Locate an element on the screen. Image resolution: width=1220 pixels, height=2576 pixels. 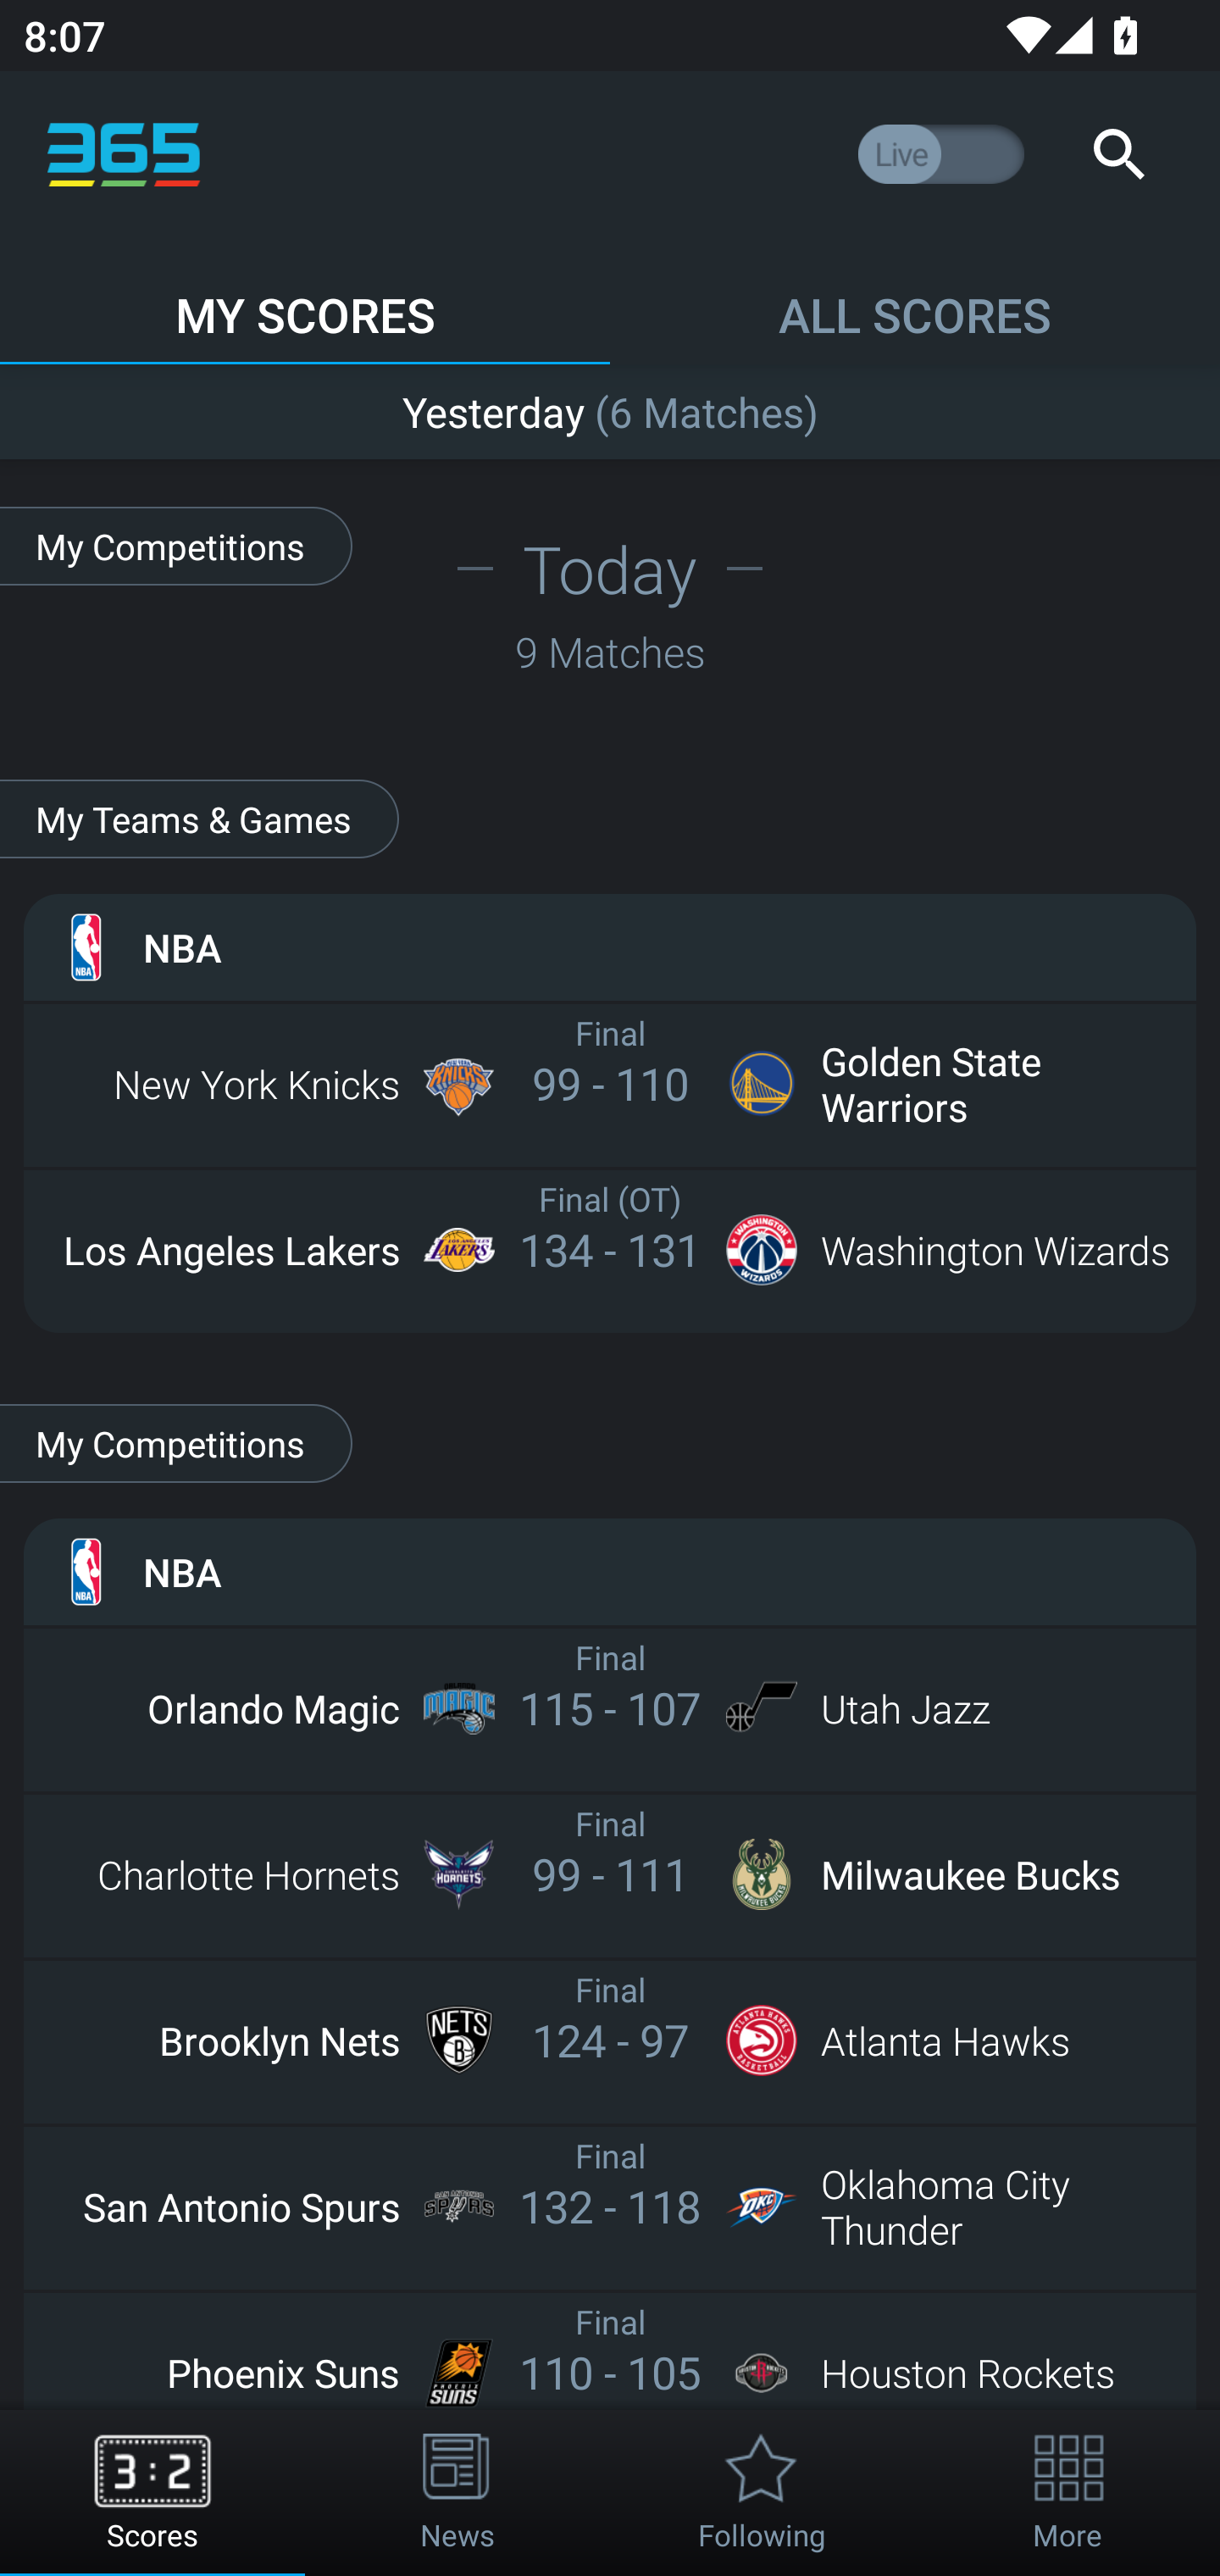
Charlotte Hornets Final 99 - 111 Milwaukee Bucks is located at coordinates (610, 1874).